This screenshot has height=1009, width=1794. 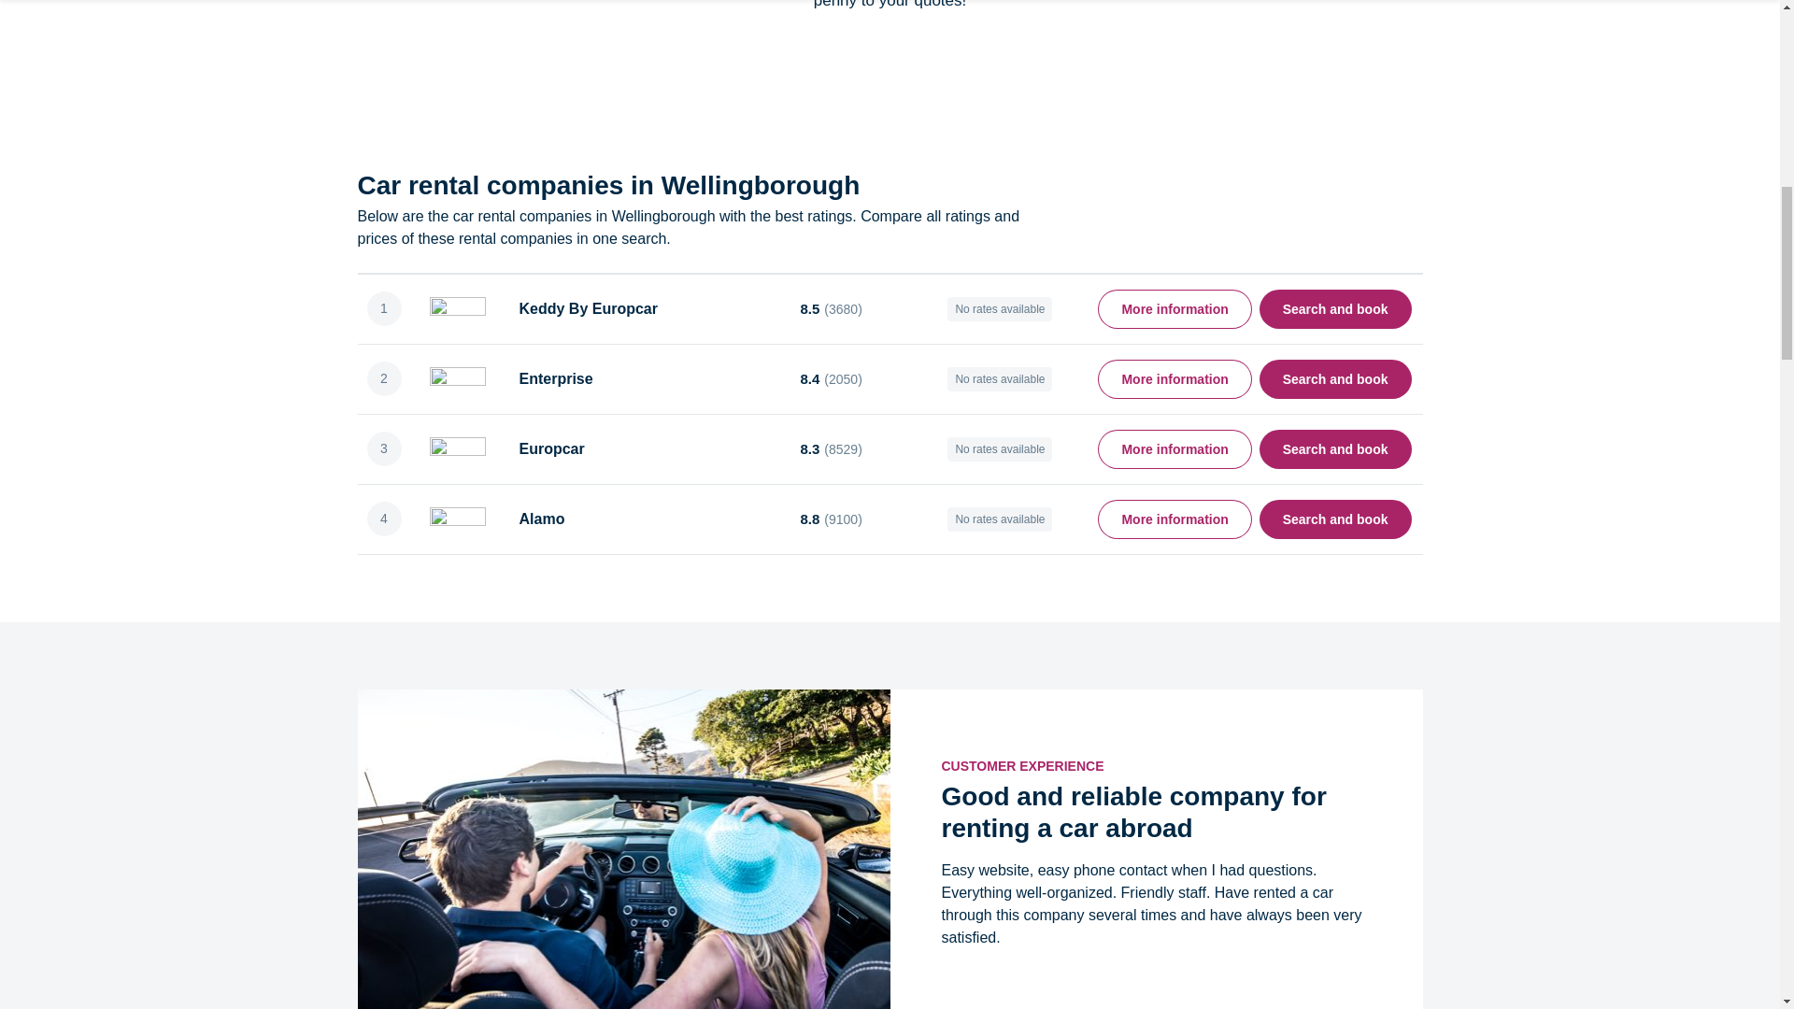 I want to click on Search and book, so click(x=1335, y=518).